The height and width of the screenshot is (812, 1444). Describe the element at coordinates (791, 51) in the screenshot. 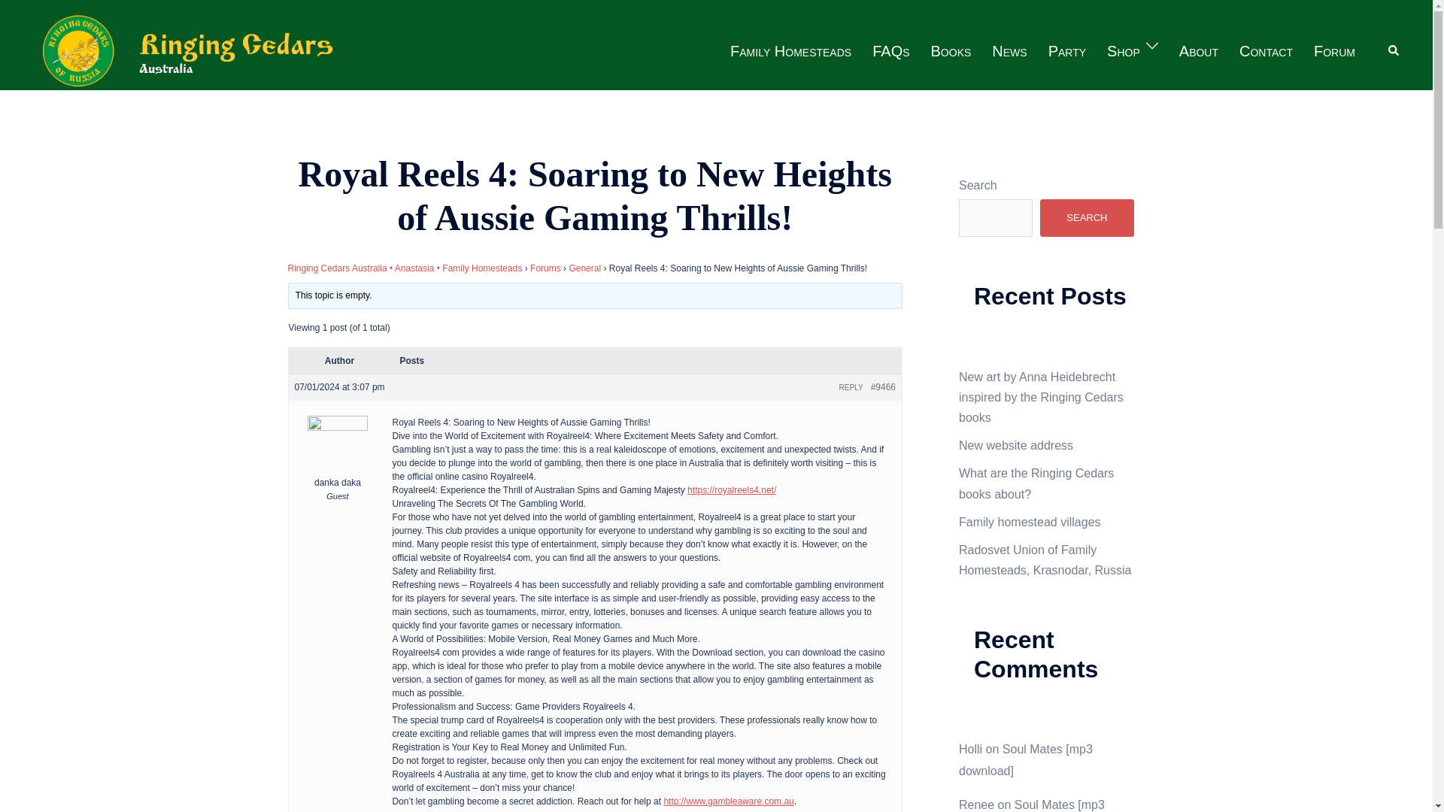

I see `Family Homesteads` at that location.